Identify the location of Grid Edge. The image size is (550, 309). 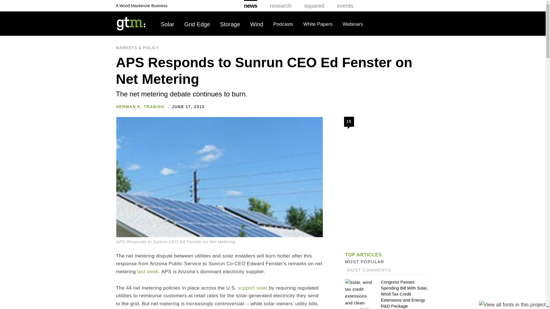
(197, 24).